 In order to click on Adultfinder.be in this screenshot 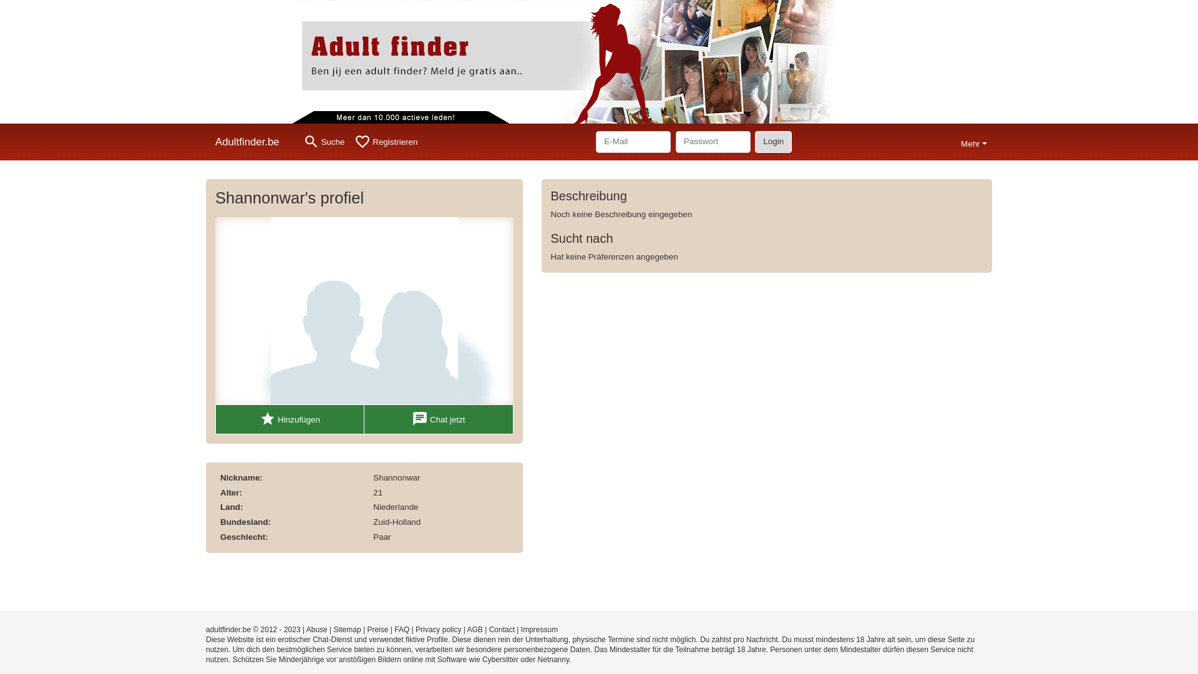, I will do `click(252, 142)`.